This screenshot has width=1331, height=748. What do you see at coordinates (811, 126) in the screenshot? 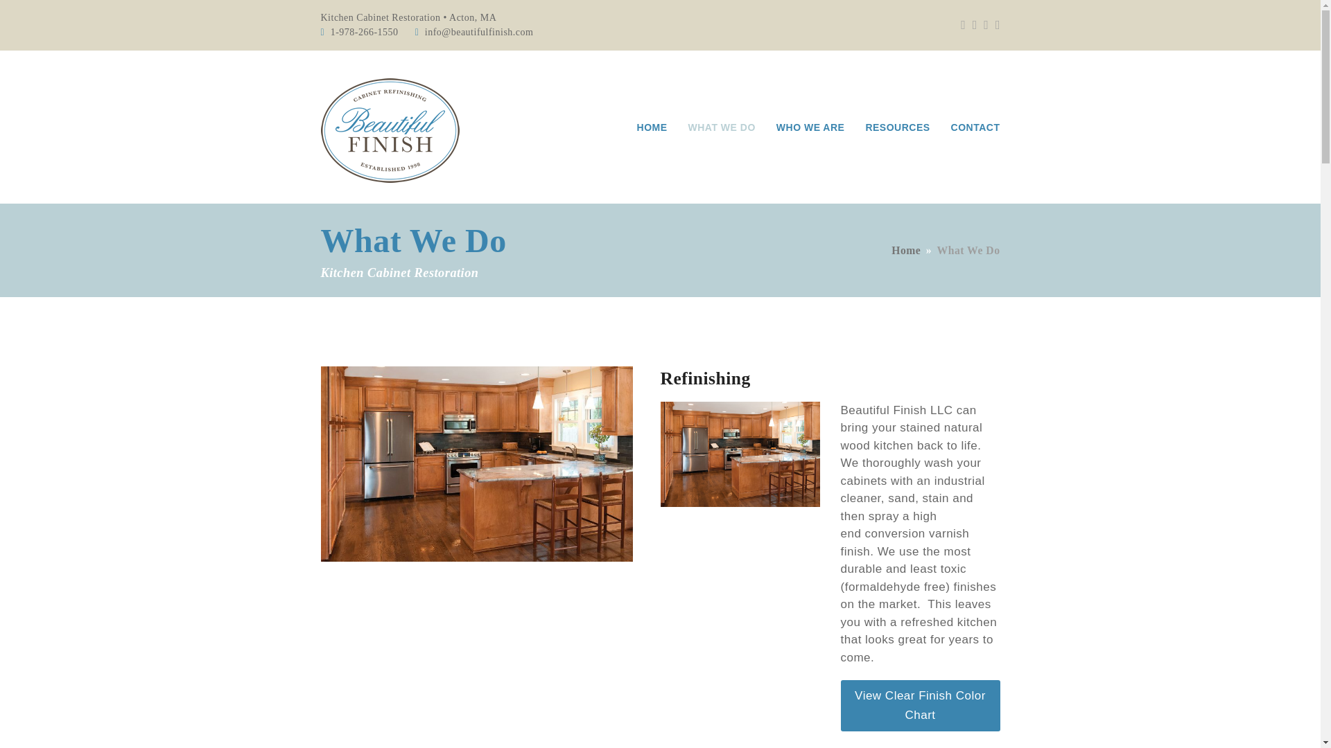
I see `WHO WE ARE` at bounding box center [811, 126].